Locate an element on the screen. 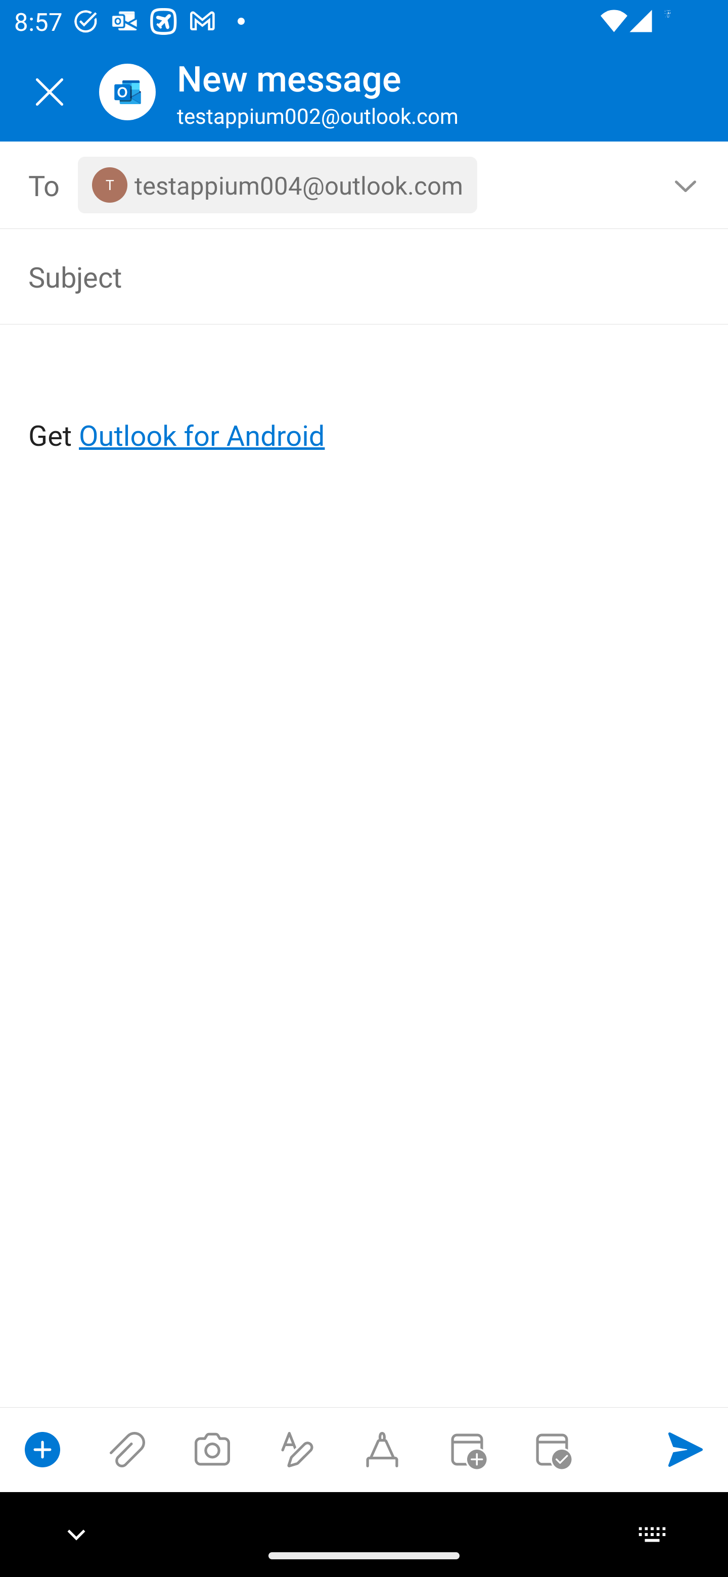  

Get Outlook for Android is located at coordinates (365, 402).